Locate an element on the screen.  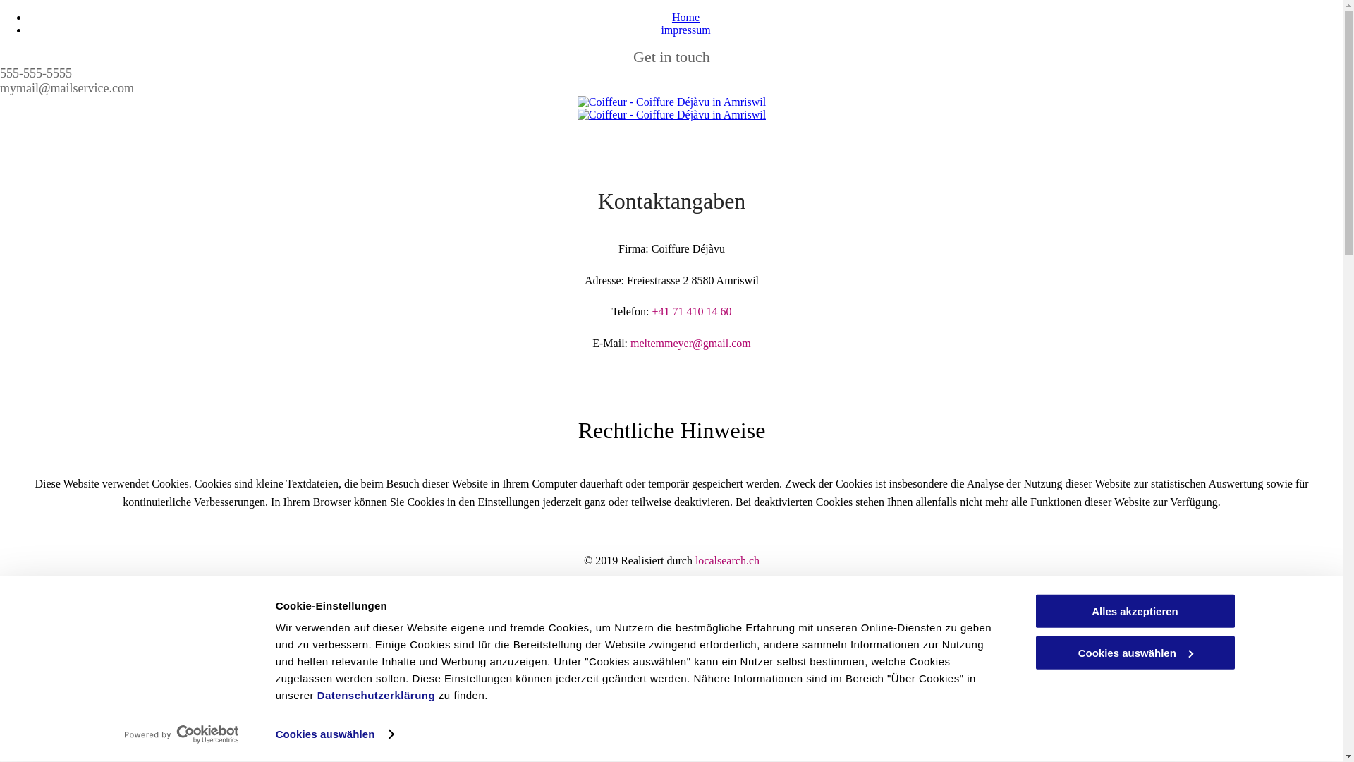
Home is located at coordinates (685, 17).